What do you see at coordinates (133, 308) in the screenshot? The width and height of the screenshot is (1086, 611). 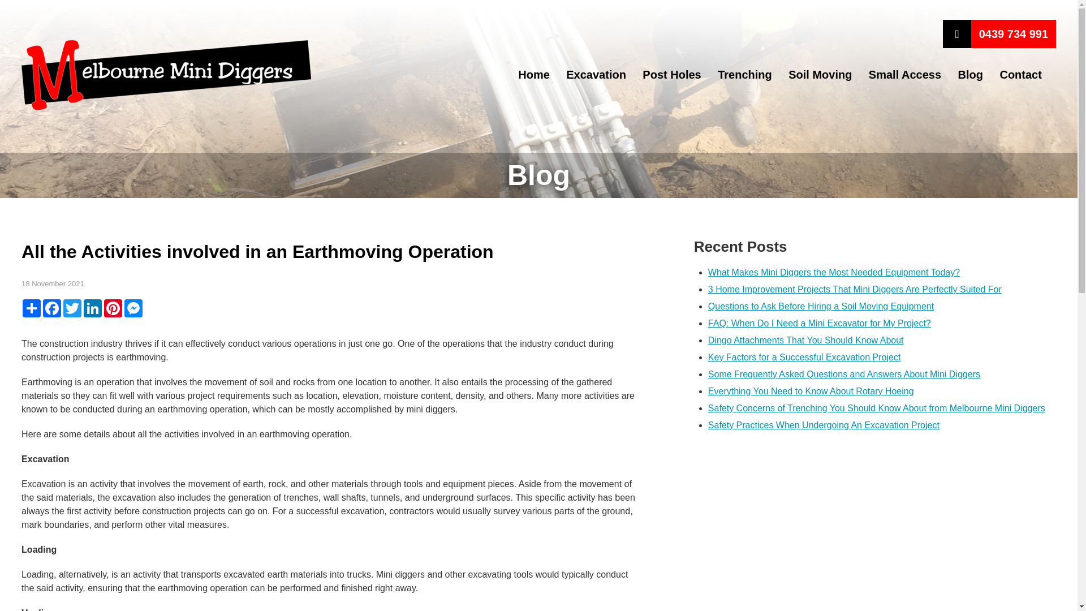 I see `Messenger` at bounding box center [133, 308].